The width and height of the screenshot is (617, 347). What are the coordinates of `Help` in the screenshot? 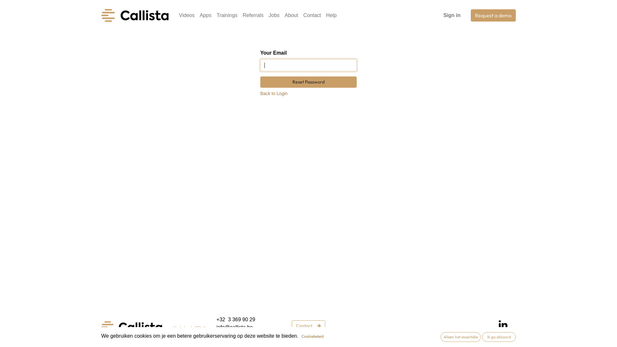 It's located at (332, 15).